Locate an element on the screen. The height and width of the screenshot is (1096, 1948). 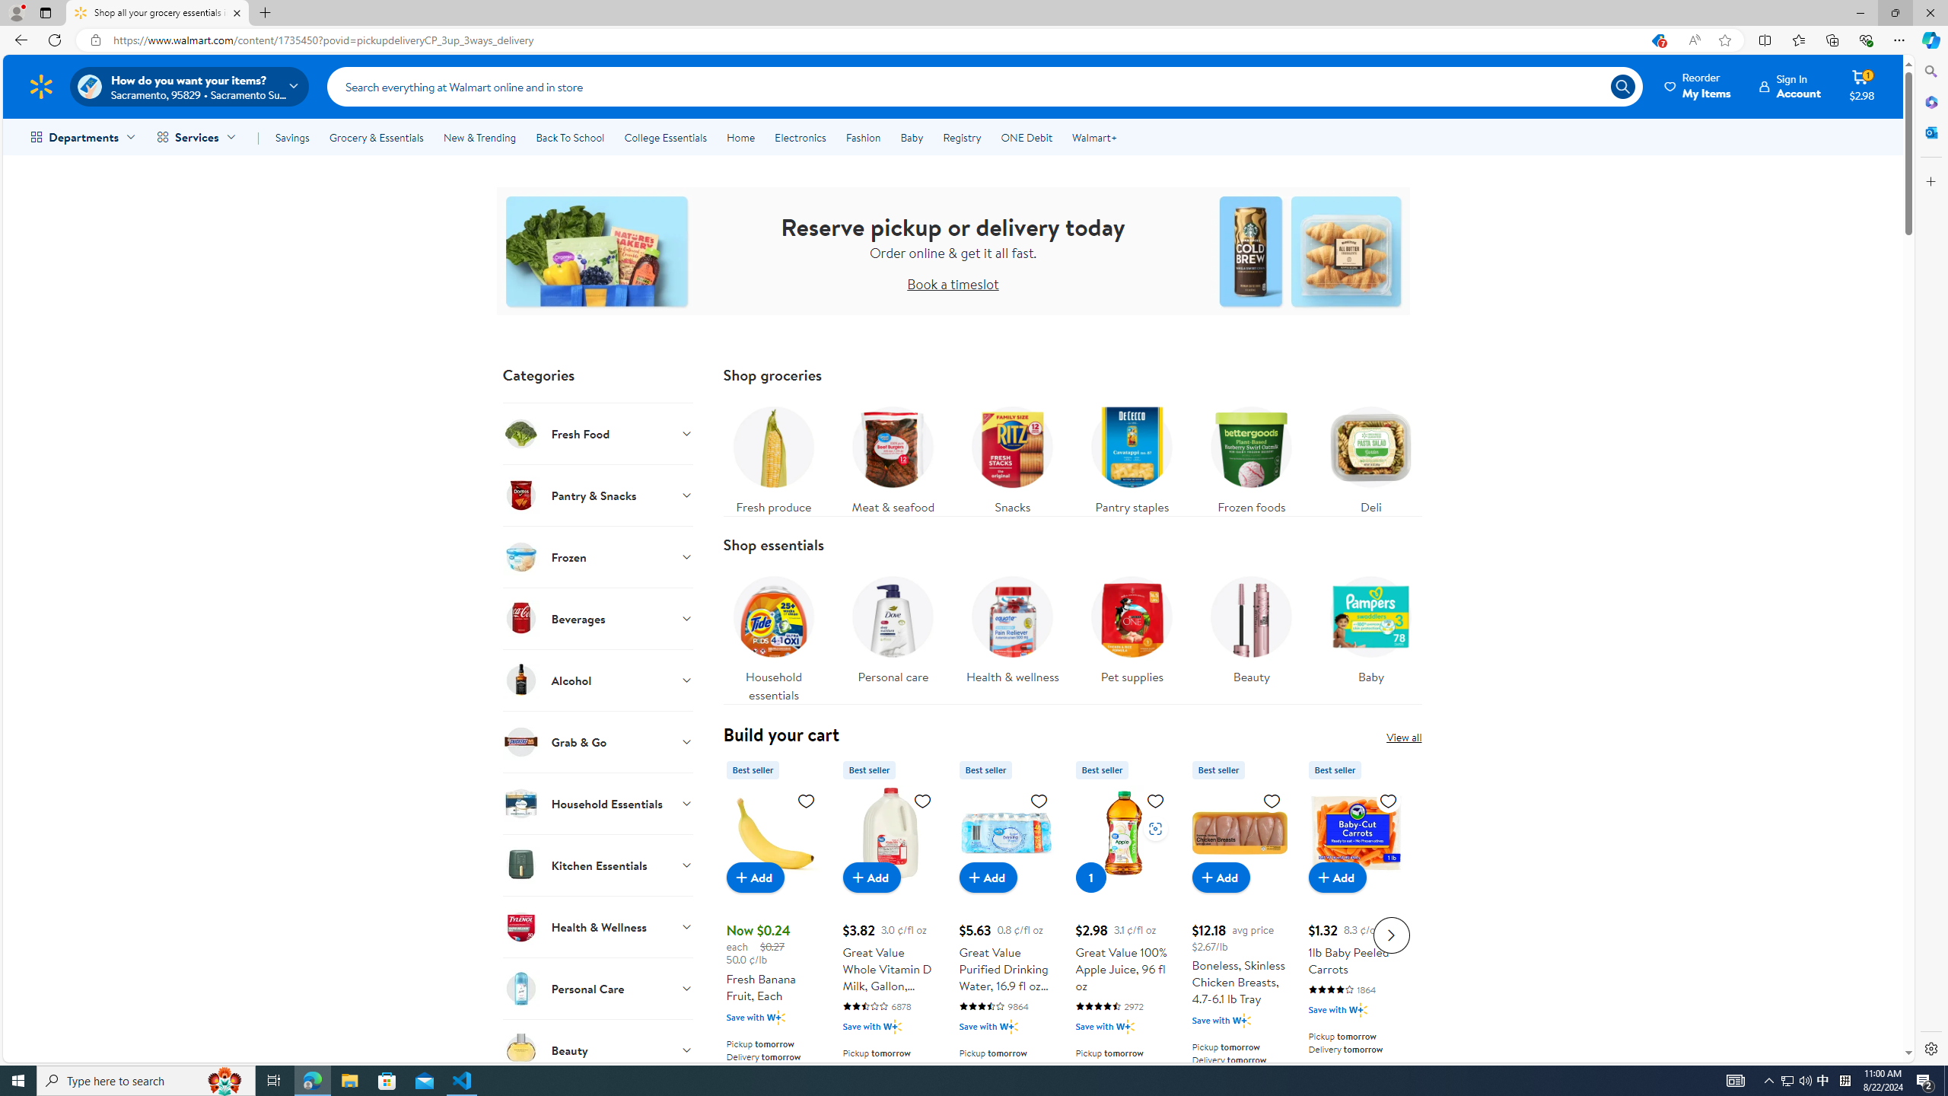
Add to cart - Fresh Banana Fruit, Each is located at coordinates (755, 877).